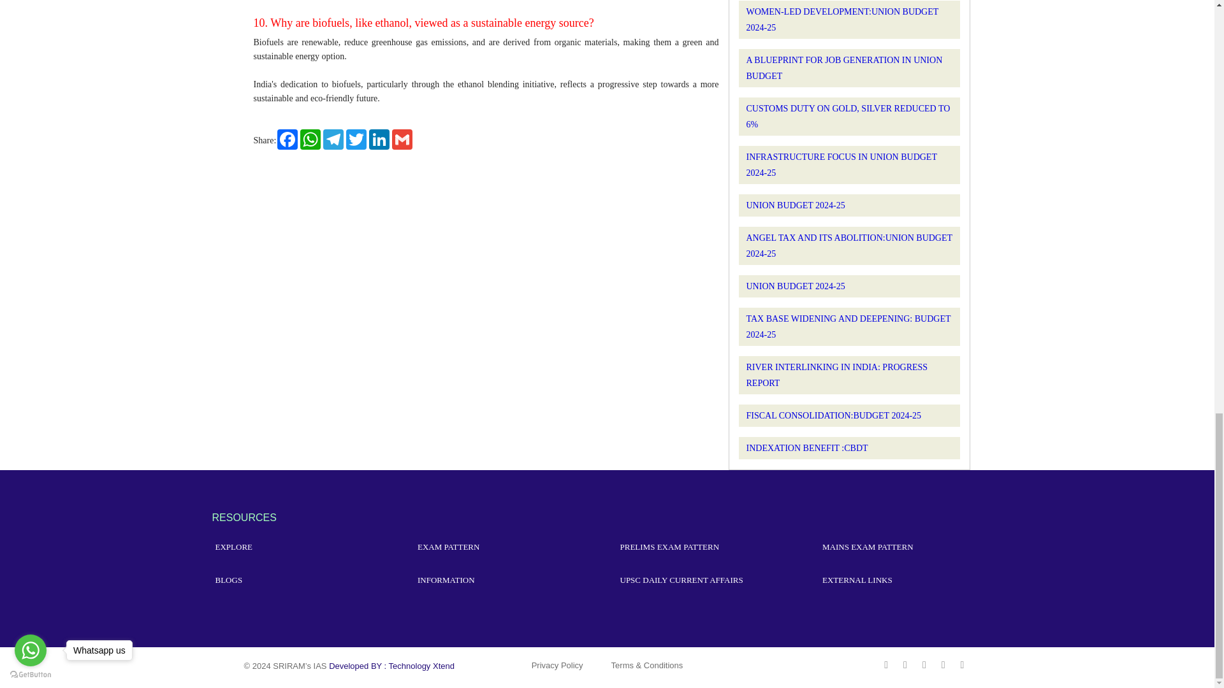 The image size is (1224, 688). I want to click on INFRASTRUCTURE FOCUS IN UNION BUDGET 2024-25, so click(840, 164).